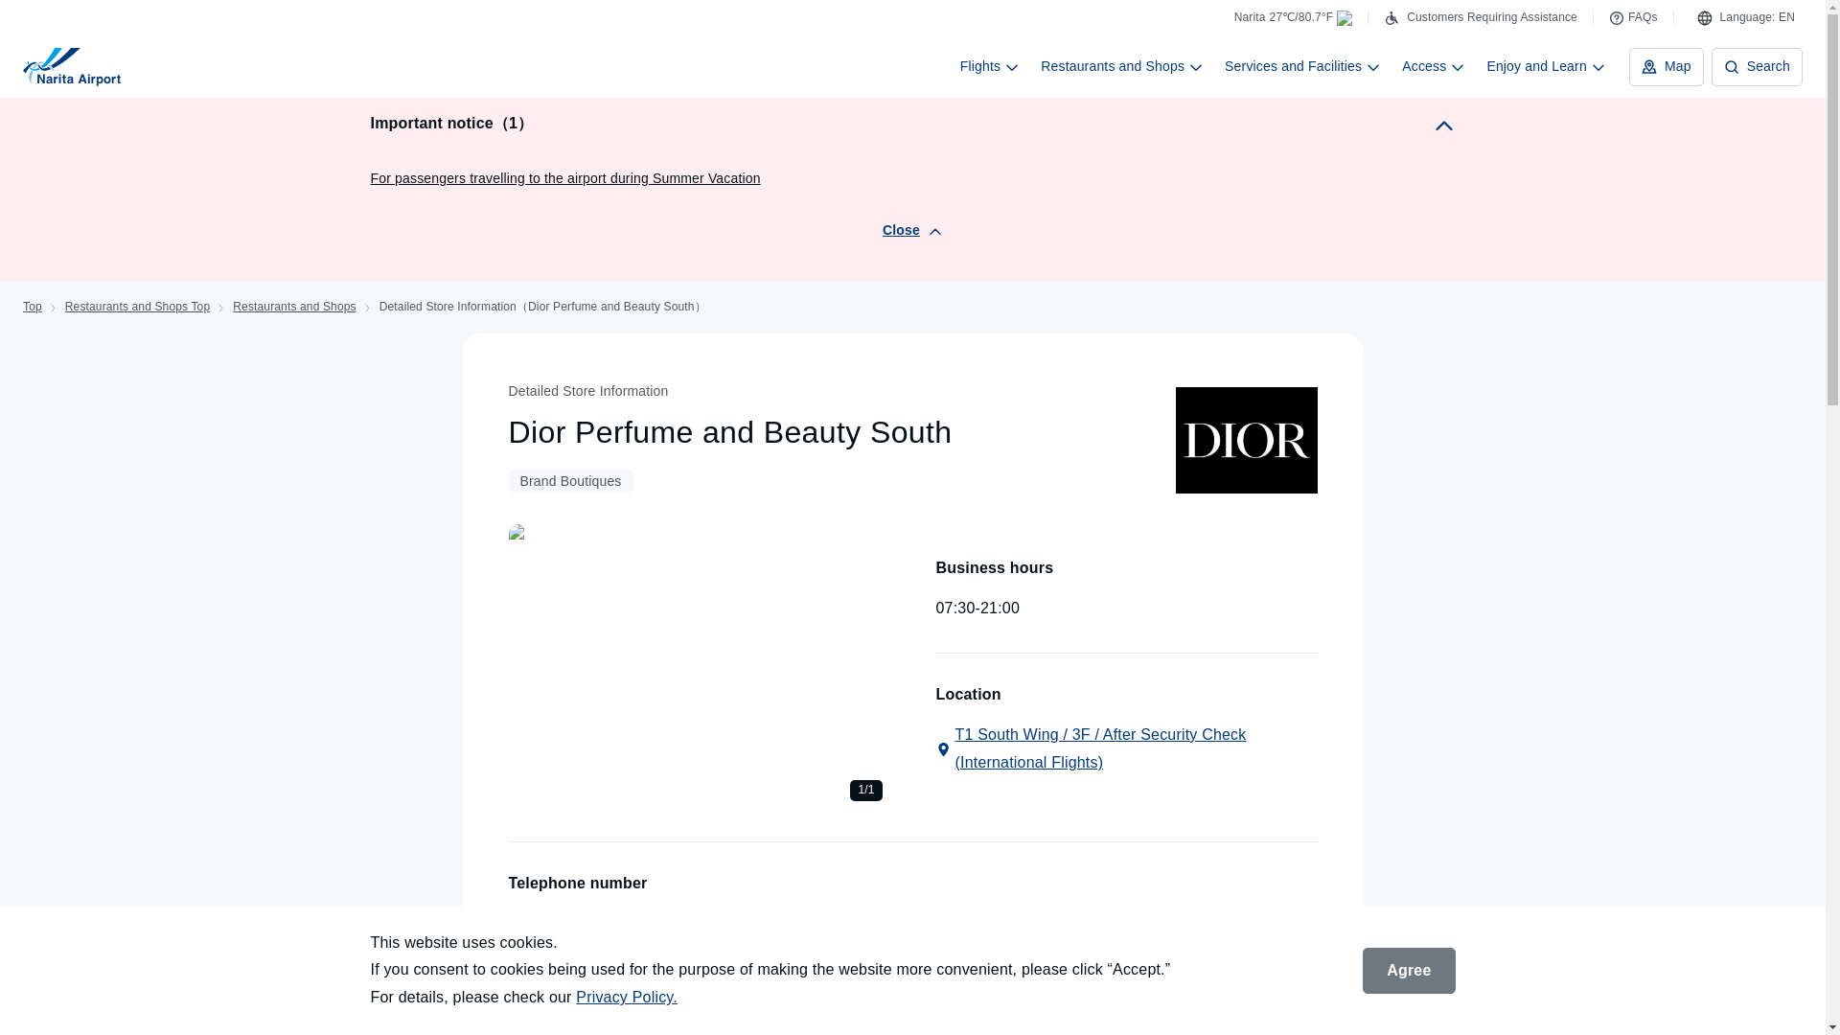  What do you see at coordinates (1546, 66) in the screenshot?
I see `Enjoy and Learn` at bounding box center [1546, 66].